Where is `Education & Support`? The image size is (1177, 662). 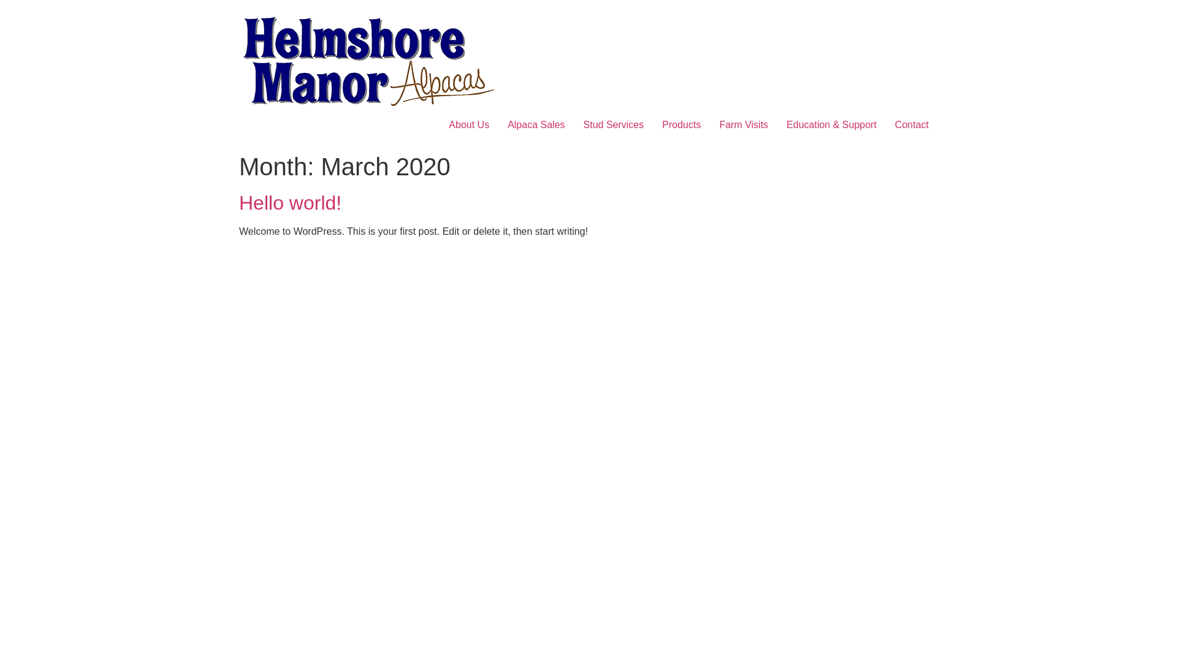 Education & Support is located at coordinates (831, 125).